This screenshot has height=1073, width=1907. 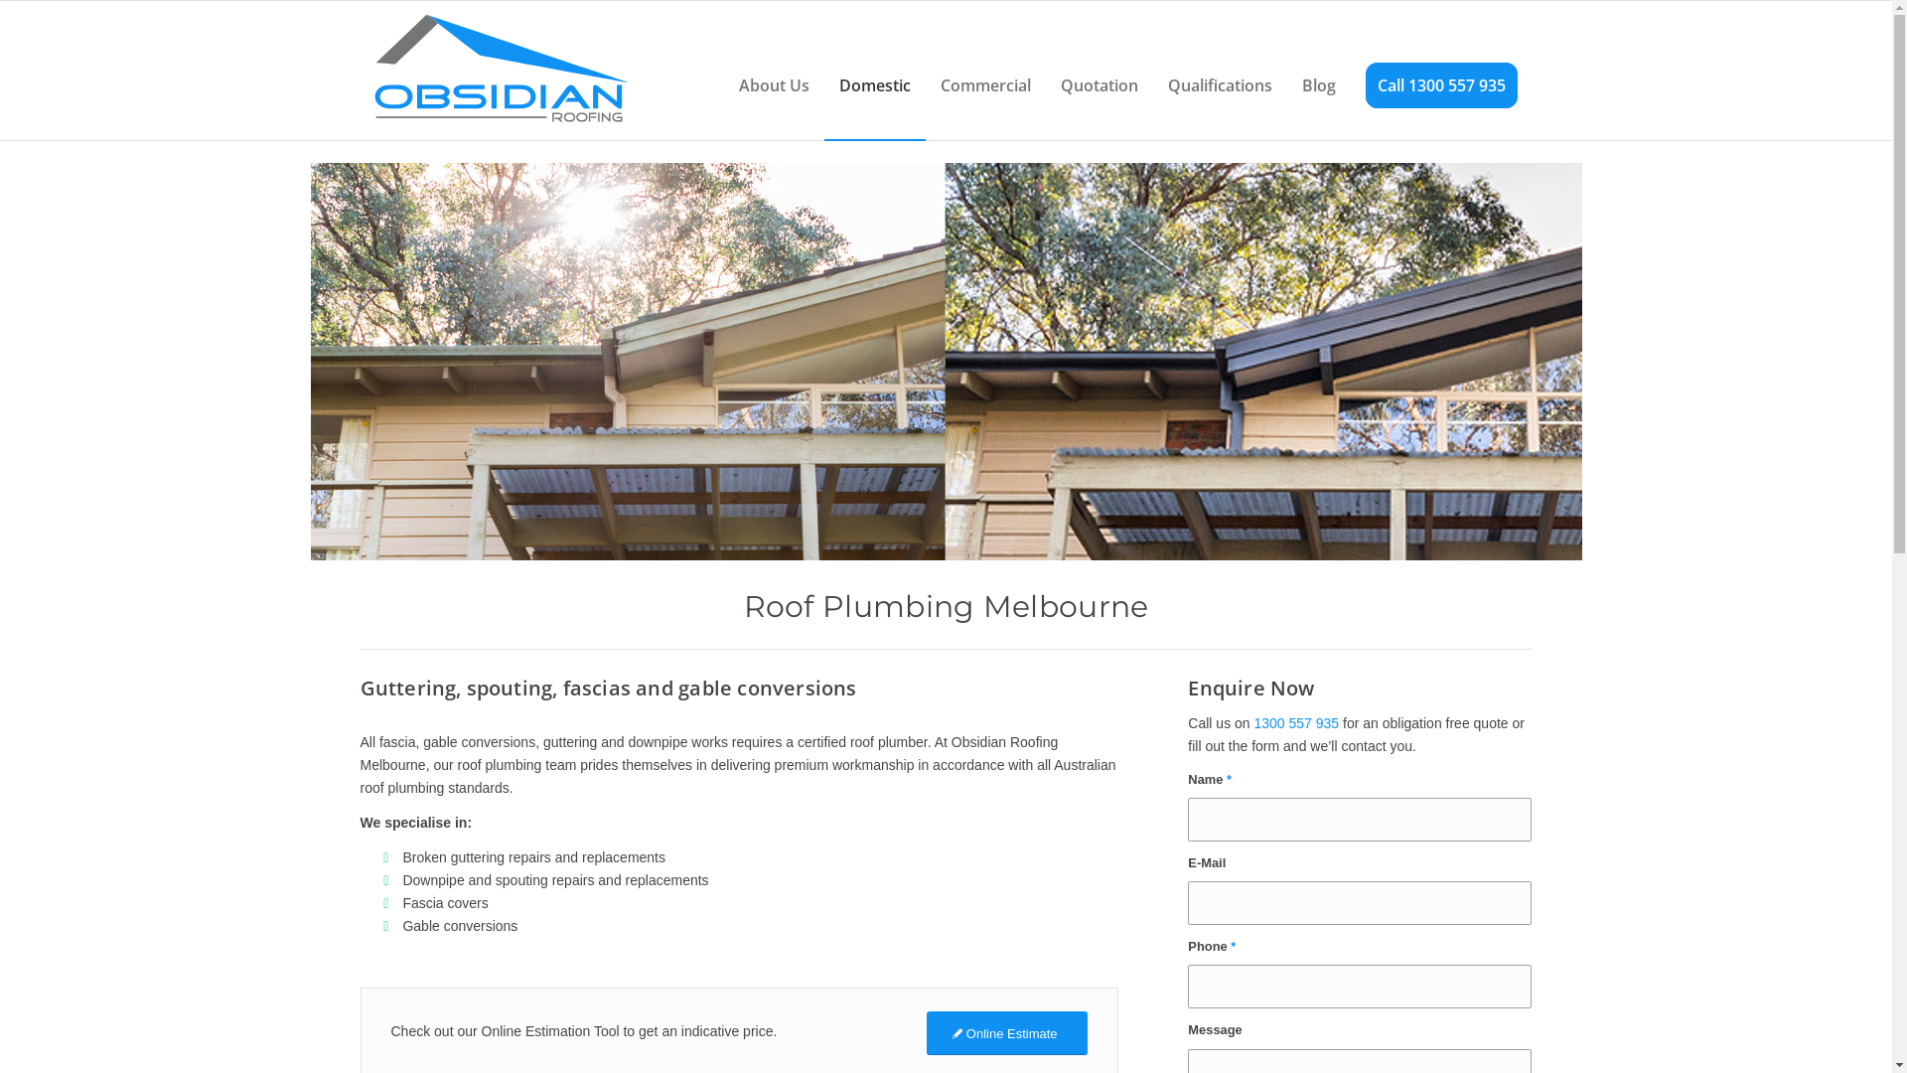 I want to click on Commercial, so click(x=985, y=71).